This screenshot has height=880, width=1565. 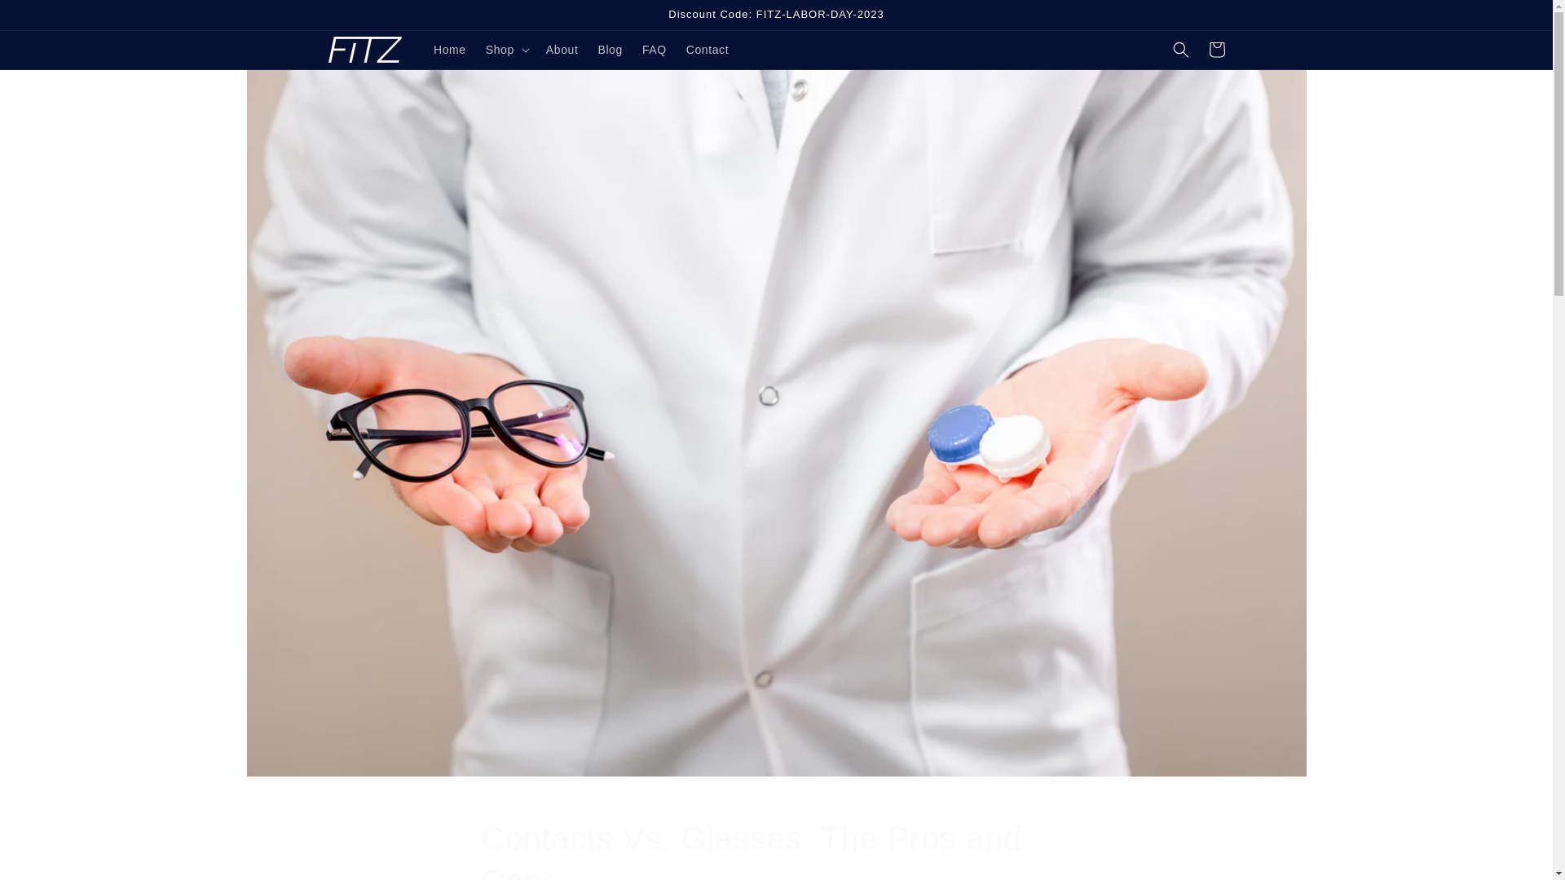 What do you see at coordinates (450, 49) in the screenshot?
I see `FAQ` at bounding box center [450, 49].